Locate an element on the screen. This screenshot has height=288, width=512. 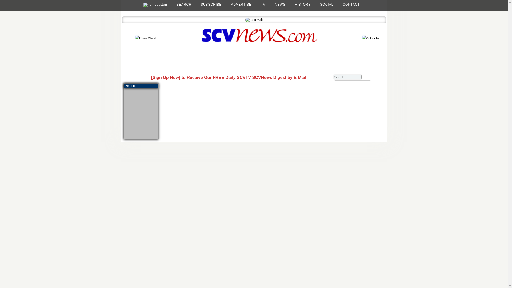
SUBSCRIBE is located at coordinates (211, 4).